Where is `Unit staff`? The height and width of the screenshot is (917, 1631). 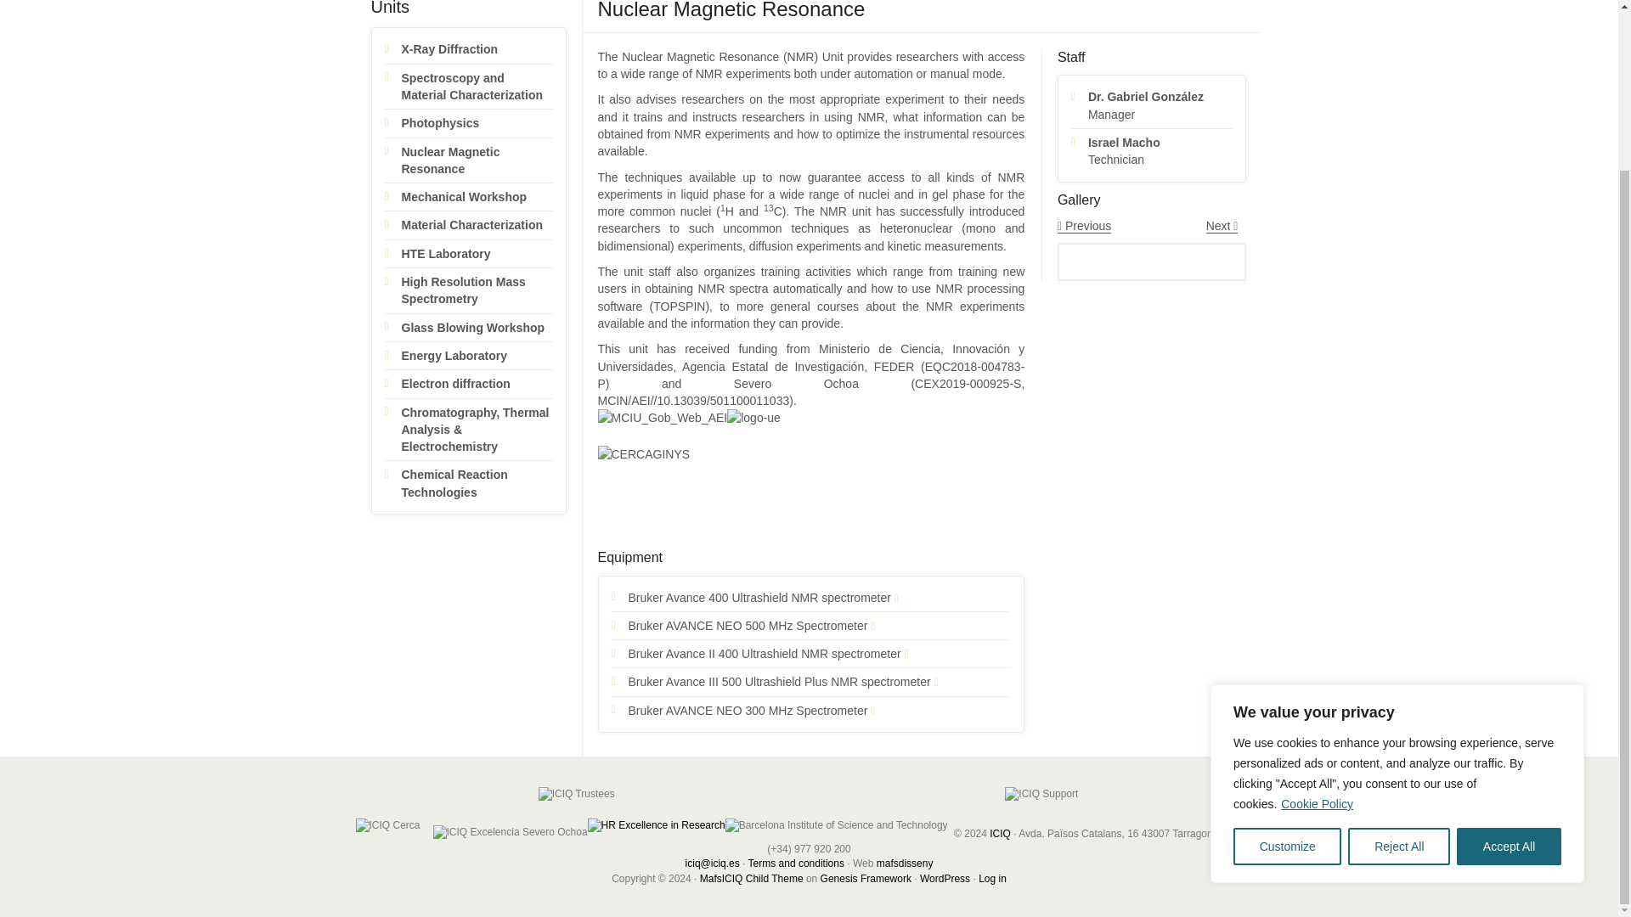 Unit staff is located at coordinates (1509, 649).